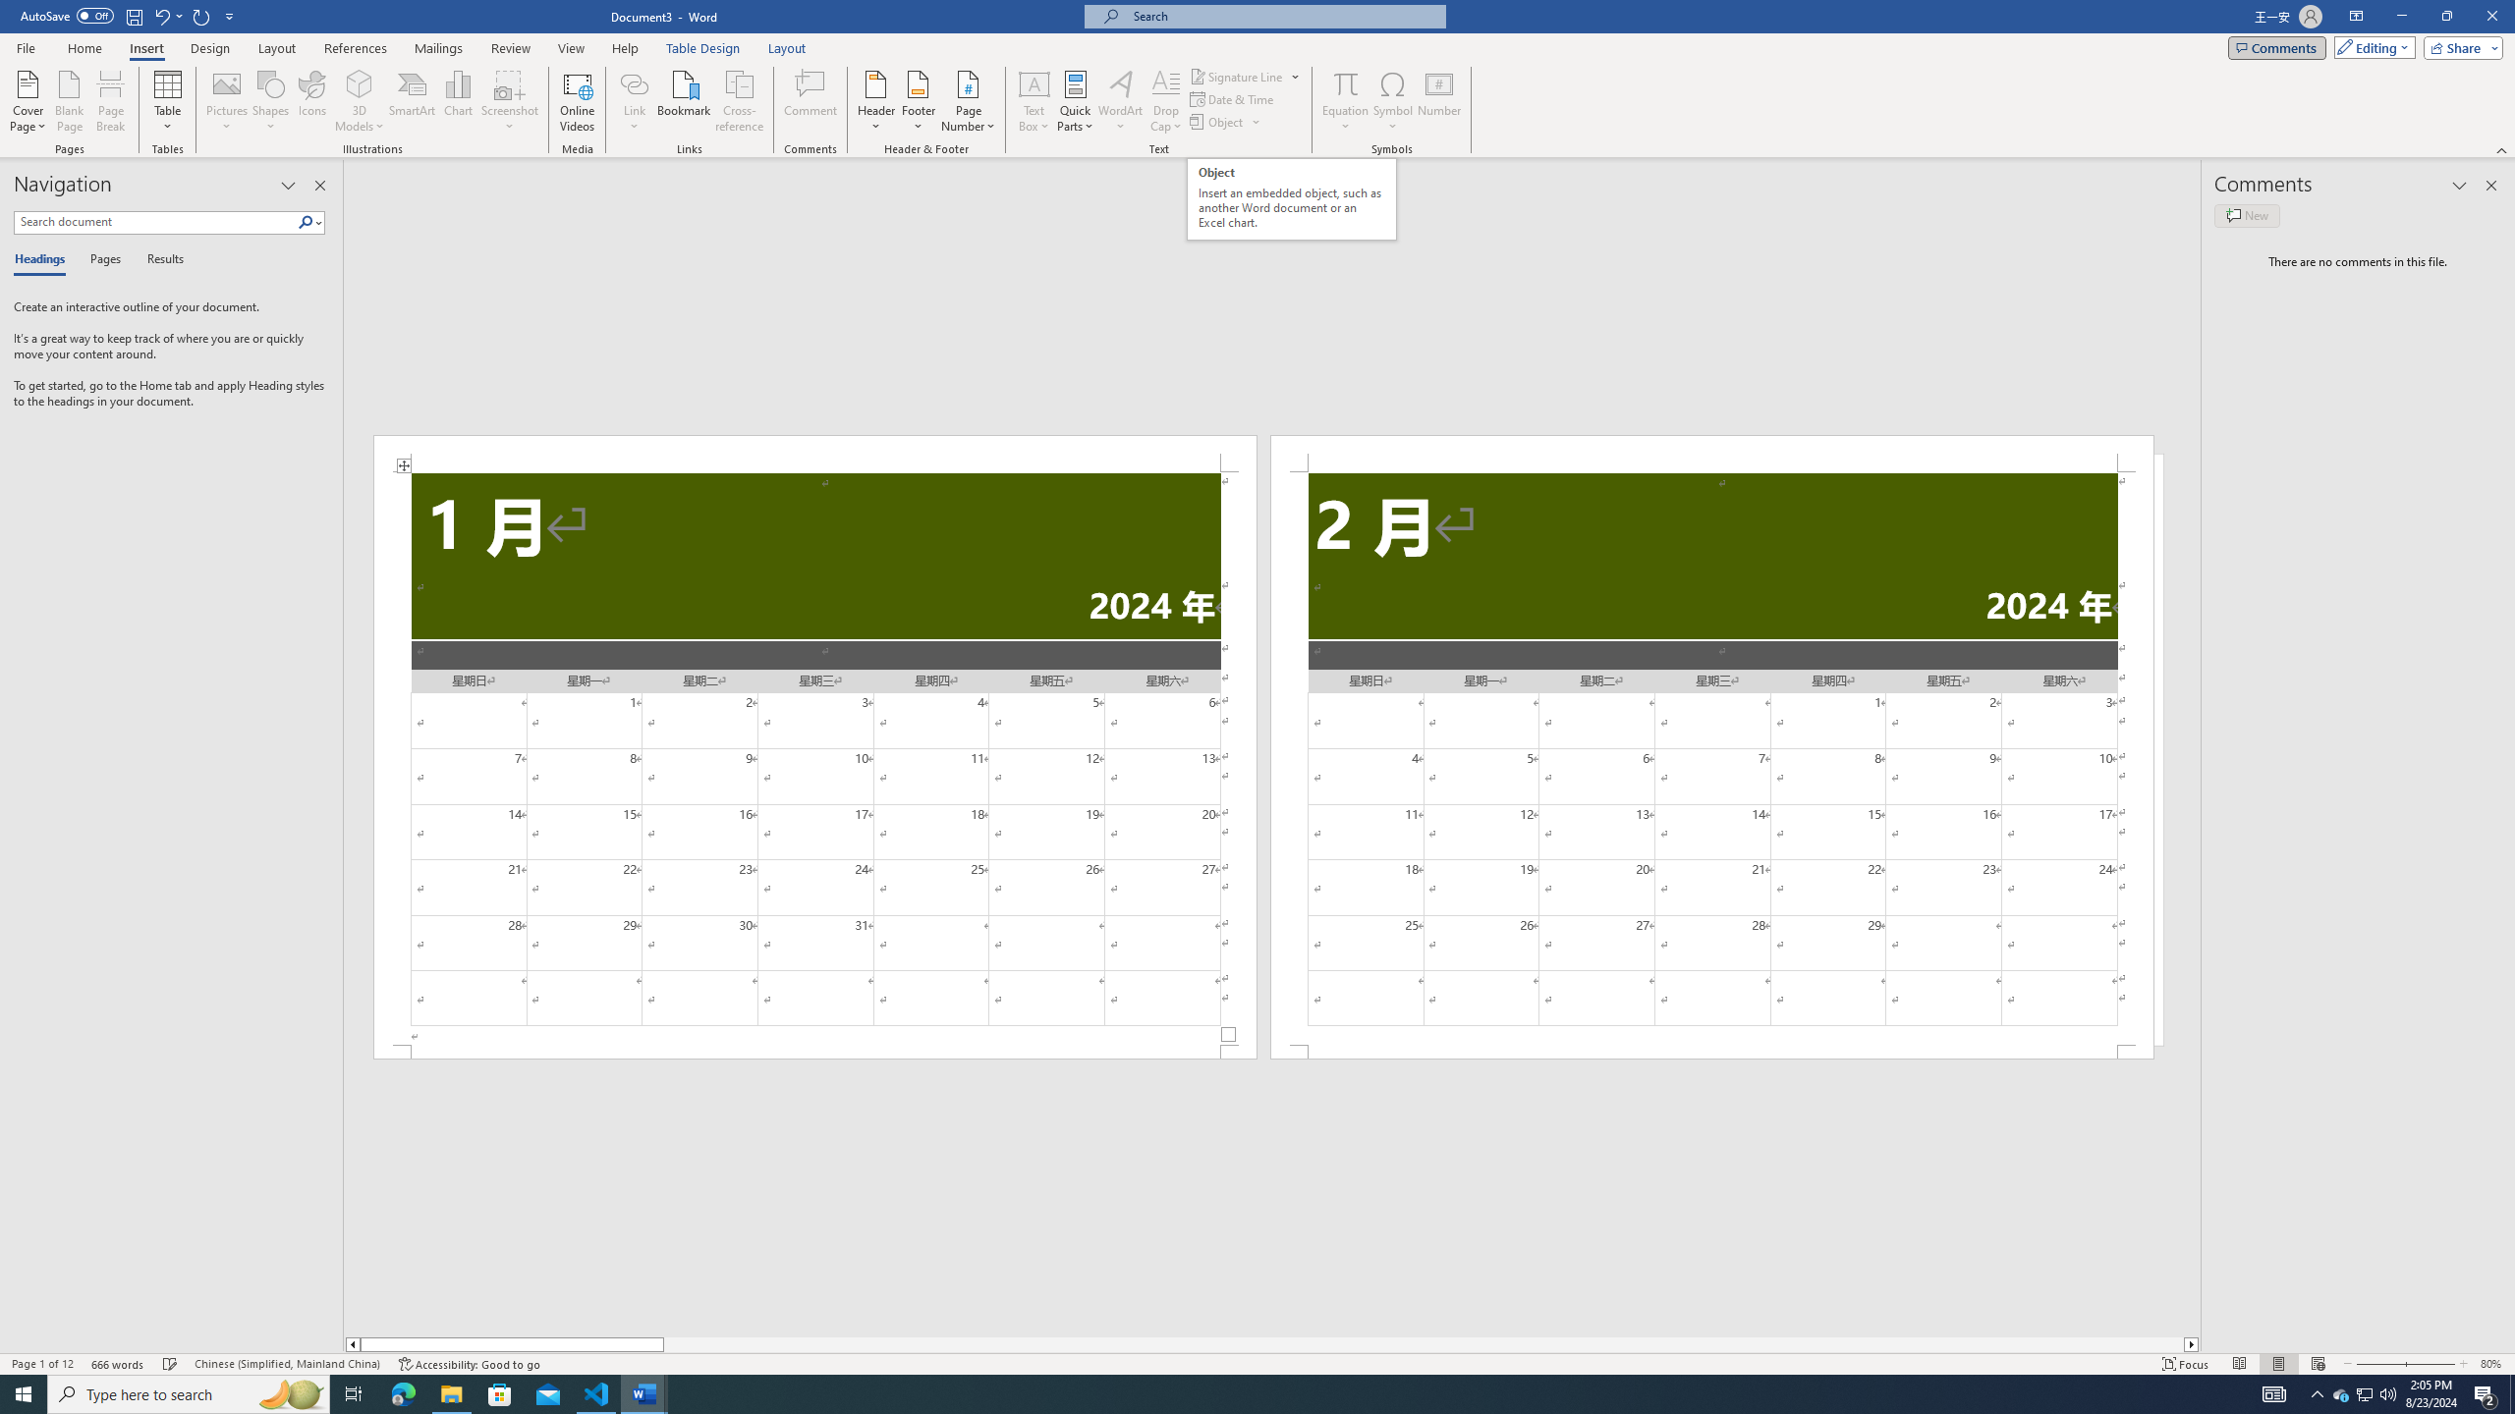  Describe the element at coordinates (1346, 83) in the screenshot. I see `Equation` at that location.